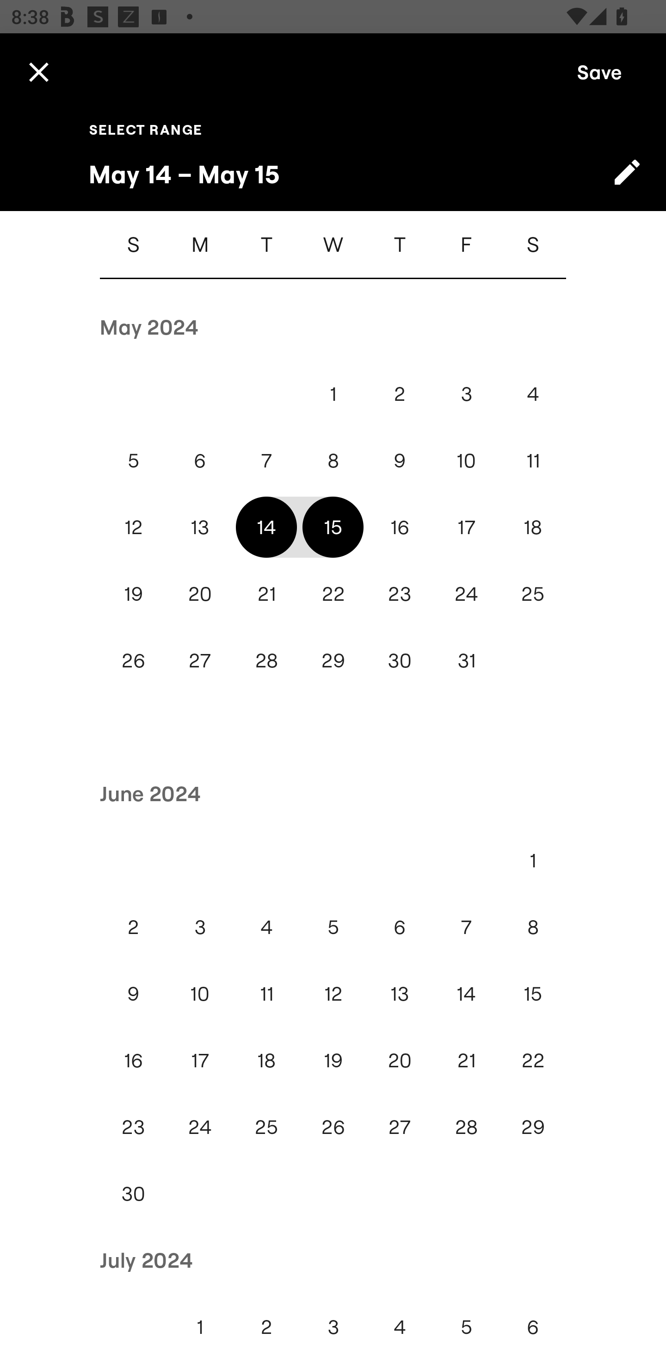 This screenshot has width=666, height=1370. I want to click on 23 Thu, May 23, so click(400, 593).